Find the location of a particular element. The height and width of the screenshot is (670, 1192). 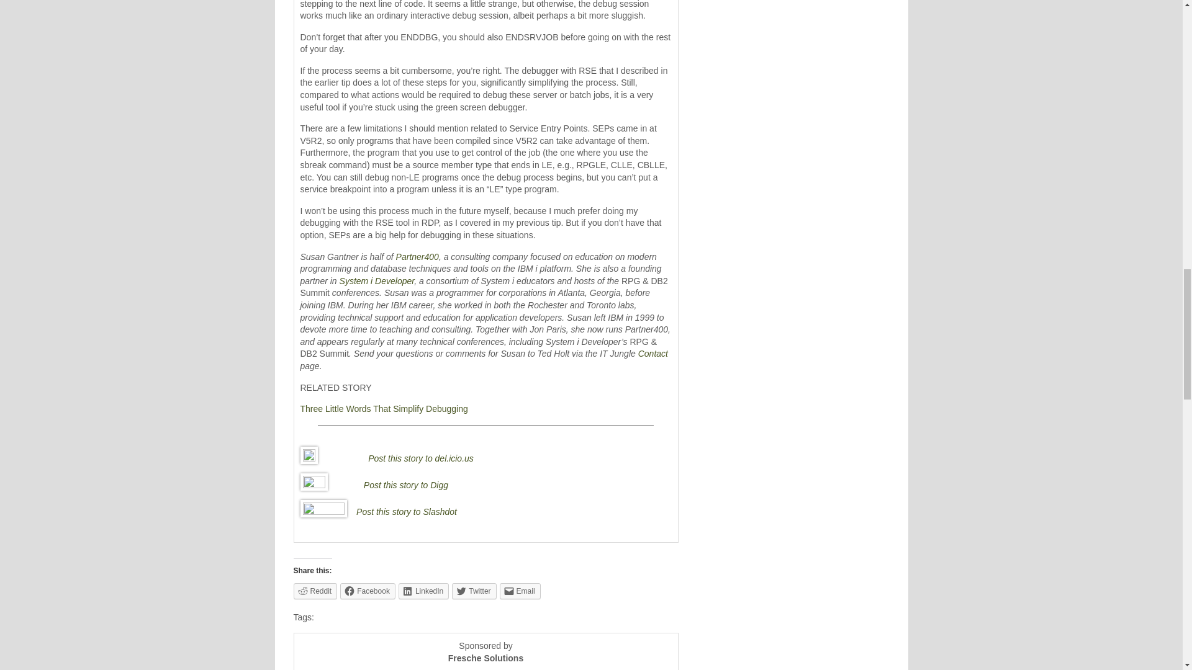

System i Developer is located at coordinates (377, 280).